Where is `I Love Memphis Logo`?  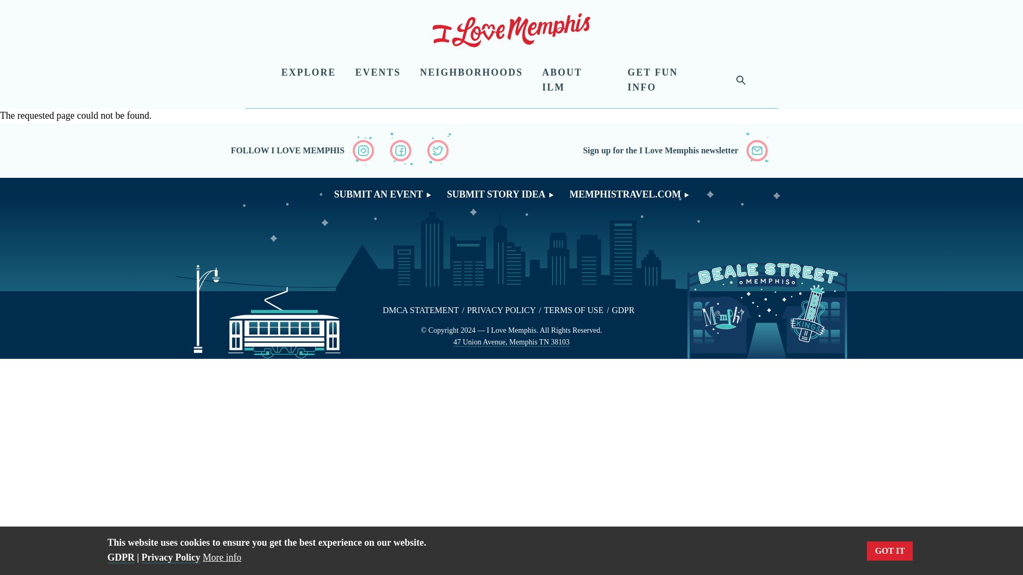
I Love Memphis Logo is located at coordinates (511, 30).